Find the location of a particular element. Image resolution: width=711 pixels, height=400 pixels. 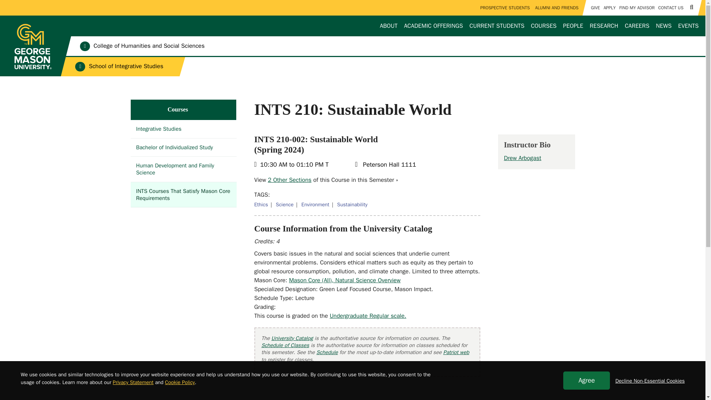

Academic Offerings is located at coordinates (433, 26).